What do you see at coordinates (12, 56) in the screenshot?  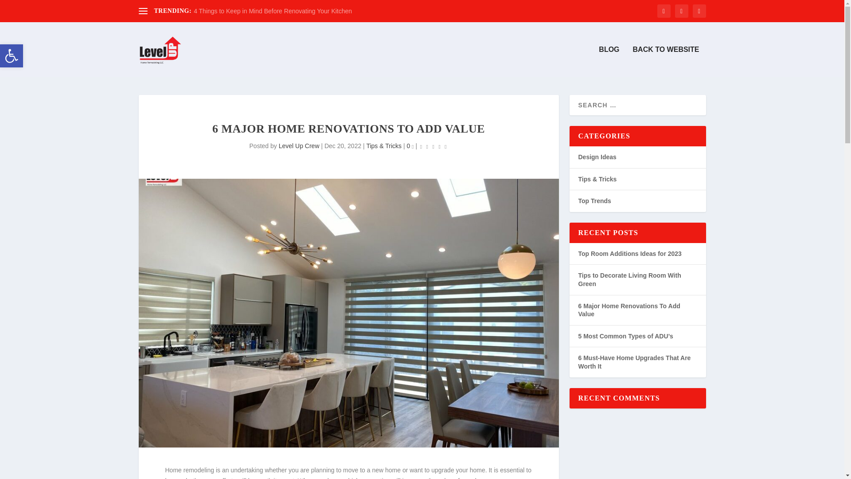 I see `Open toolbar` at bounding box center [12, 56].